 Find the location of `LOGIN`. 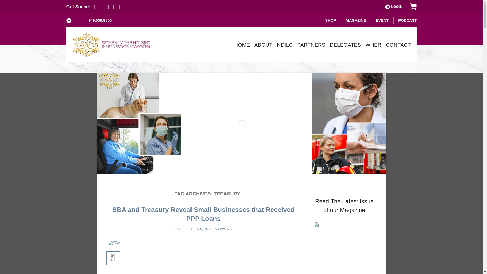

LOGIN is located at coordinates (394, 7).